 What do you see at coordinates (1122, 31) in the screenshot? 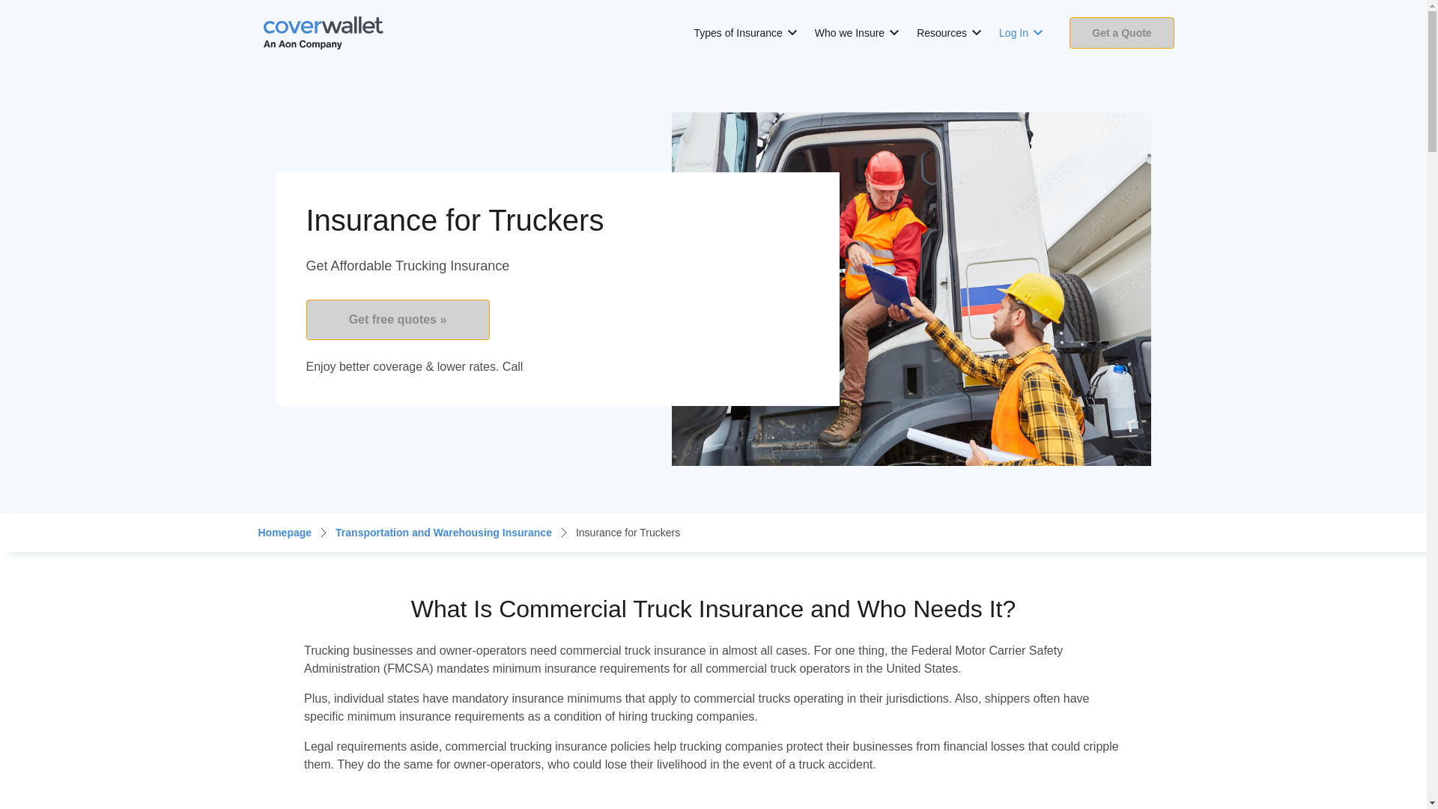
I see `Get a Quote` at bounding box center [1122, 31].